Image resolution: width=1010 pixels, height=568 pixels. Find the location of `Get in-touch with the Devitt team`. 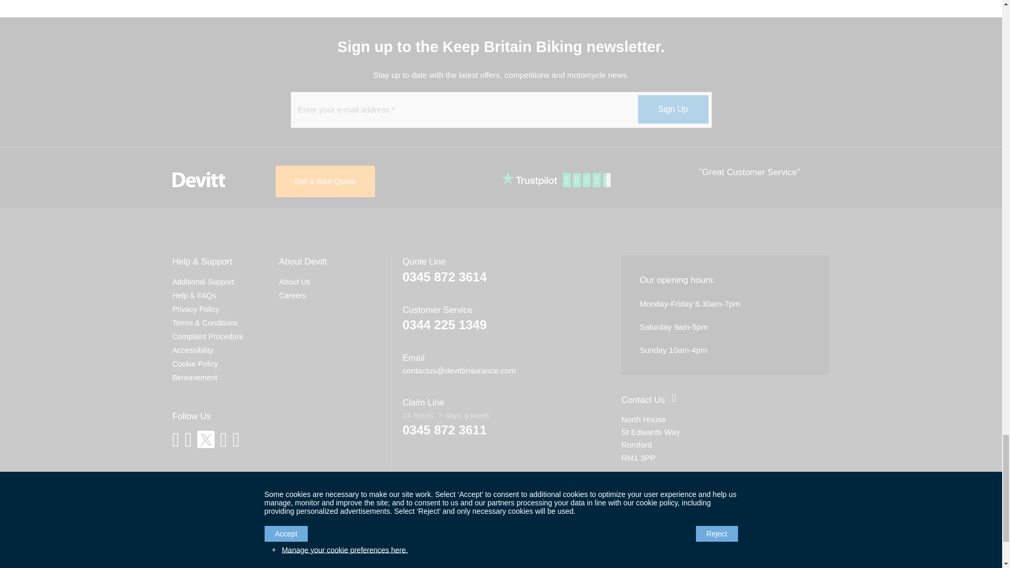

Get in-touch with the Devitt team is located at coordinates (643, 400).